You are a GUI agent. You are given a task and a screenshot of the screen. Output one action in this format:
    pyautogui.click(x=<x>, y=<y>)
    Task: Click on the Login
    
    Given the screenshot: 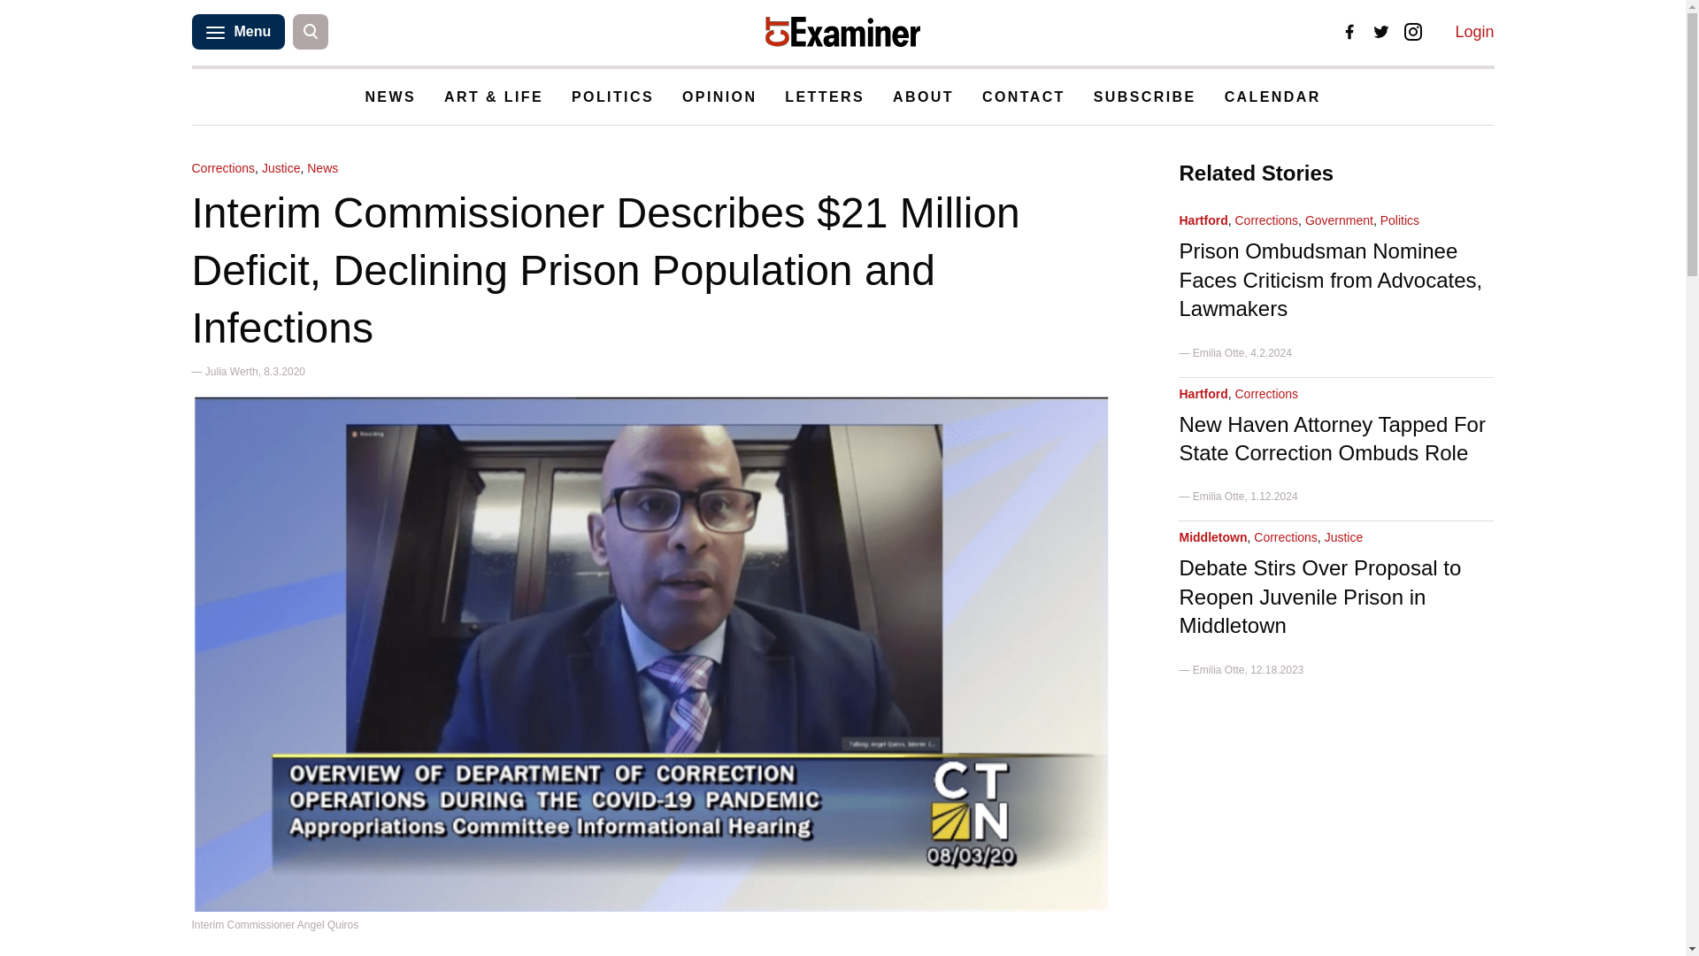 What is the action you would take?
    pyautogui.click(x=1473, y=32)
    